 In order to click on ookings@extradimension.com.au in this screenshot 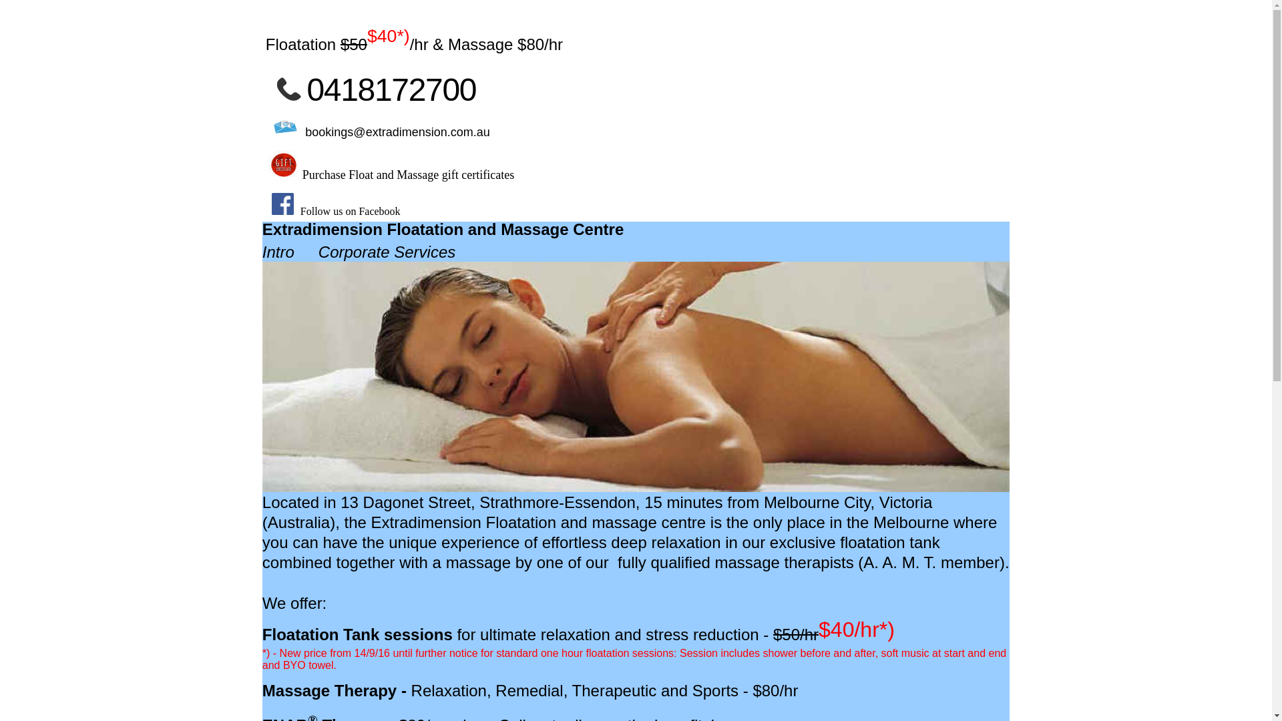, I will do `click(401, 132)`.